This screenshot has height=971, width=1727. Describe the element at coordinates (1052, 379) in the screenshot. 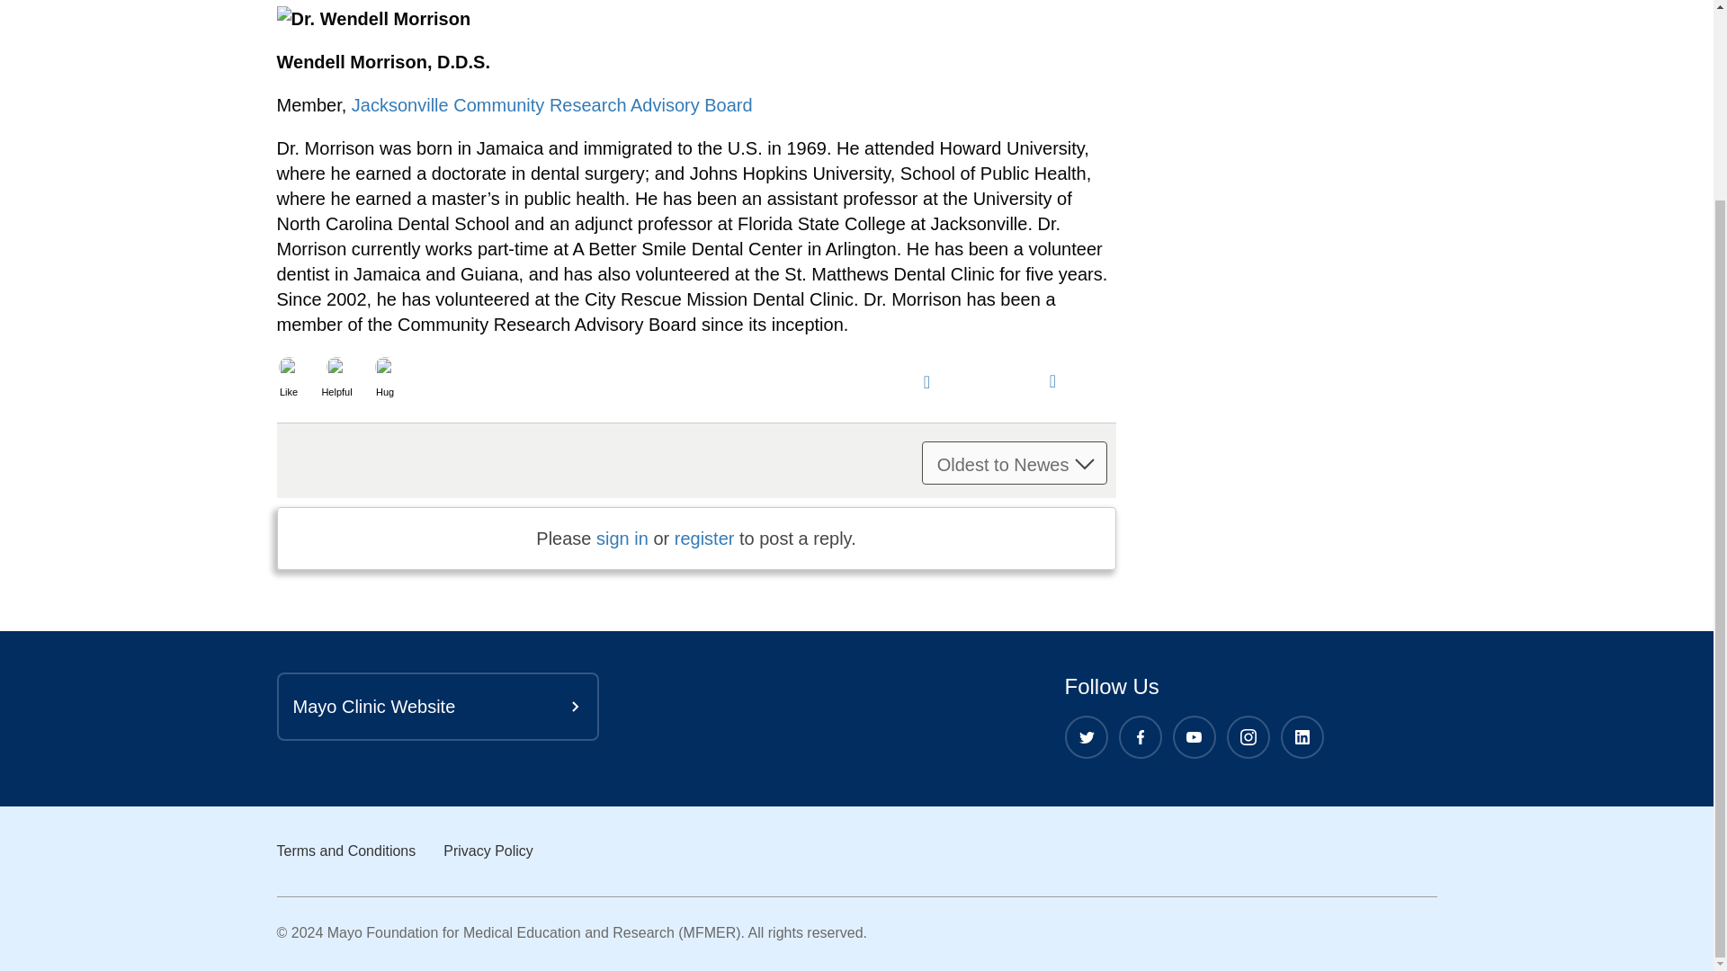

I see `Actions for this Article` at that location.